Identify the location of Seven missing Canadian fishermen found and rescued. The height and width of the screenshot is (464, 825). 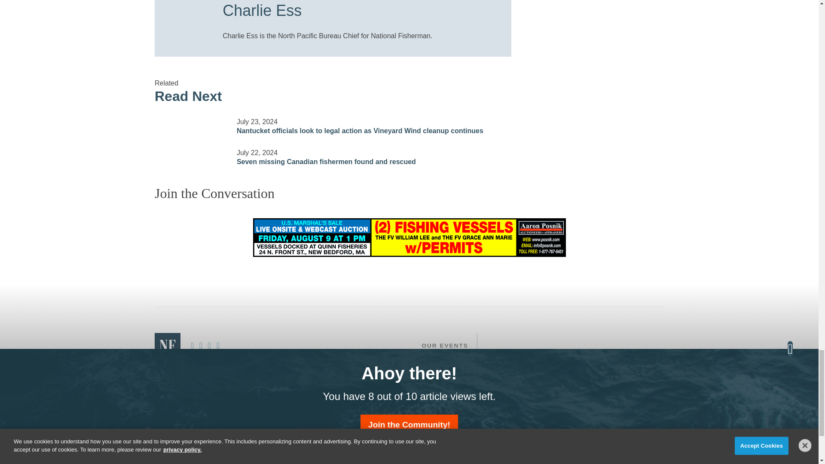
(190, 152).